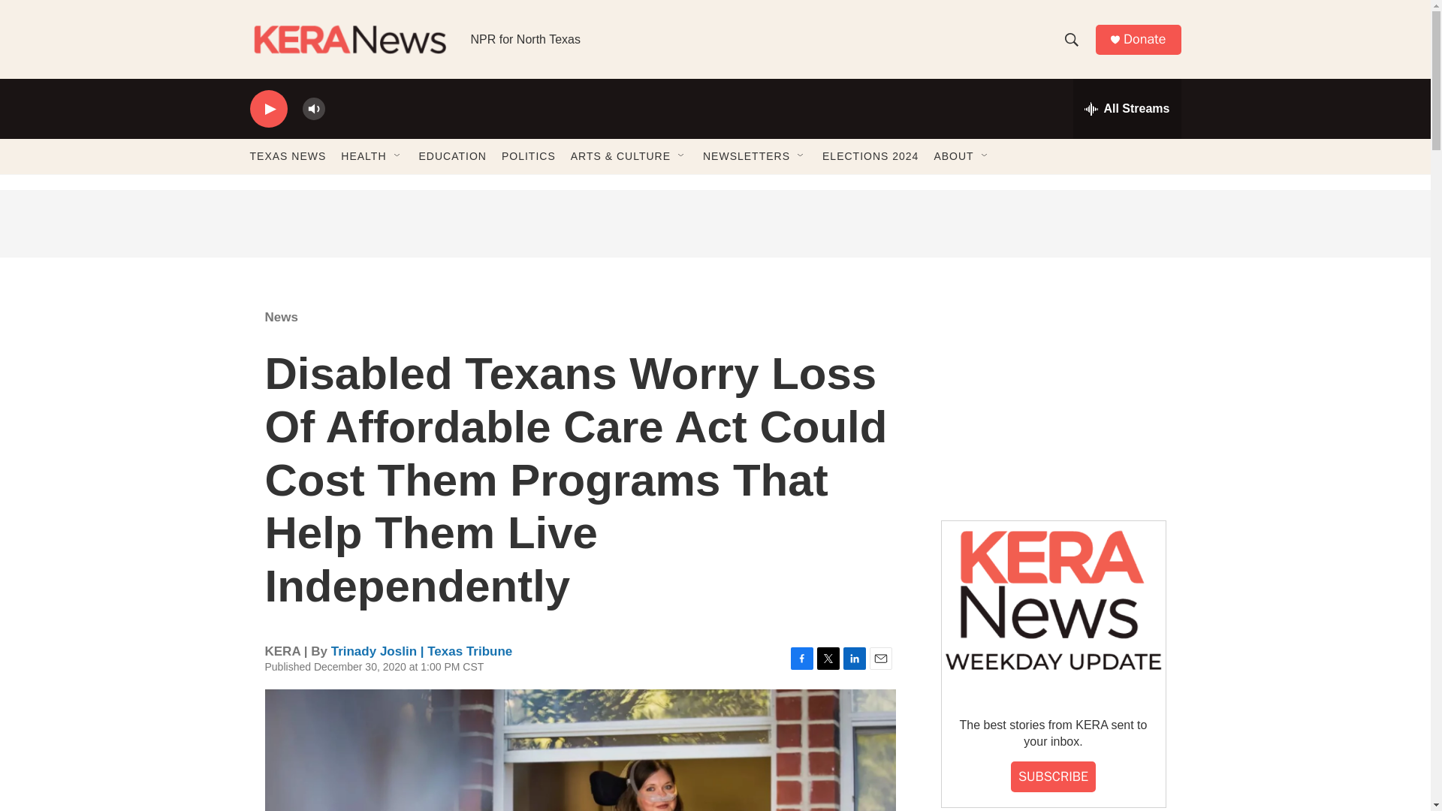 The image size is (1442, 811). I want to click on 3rd party ad content, so click(1052, 396).